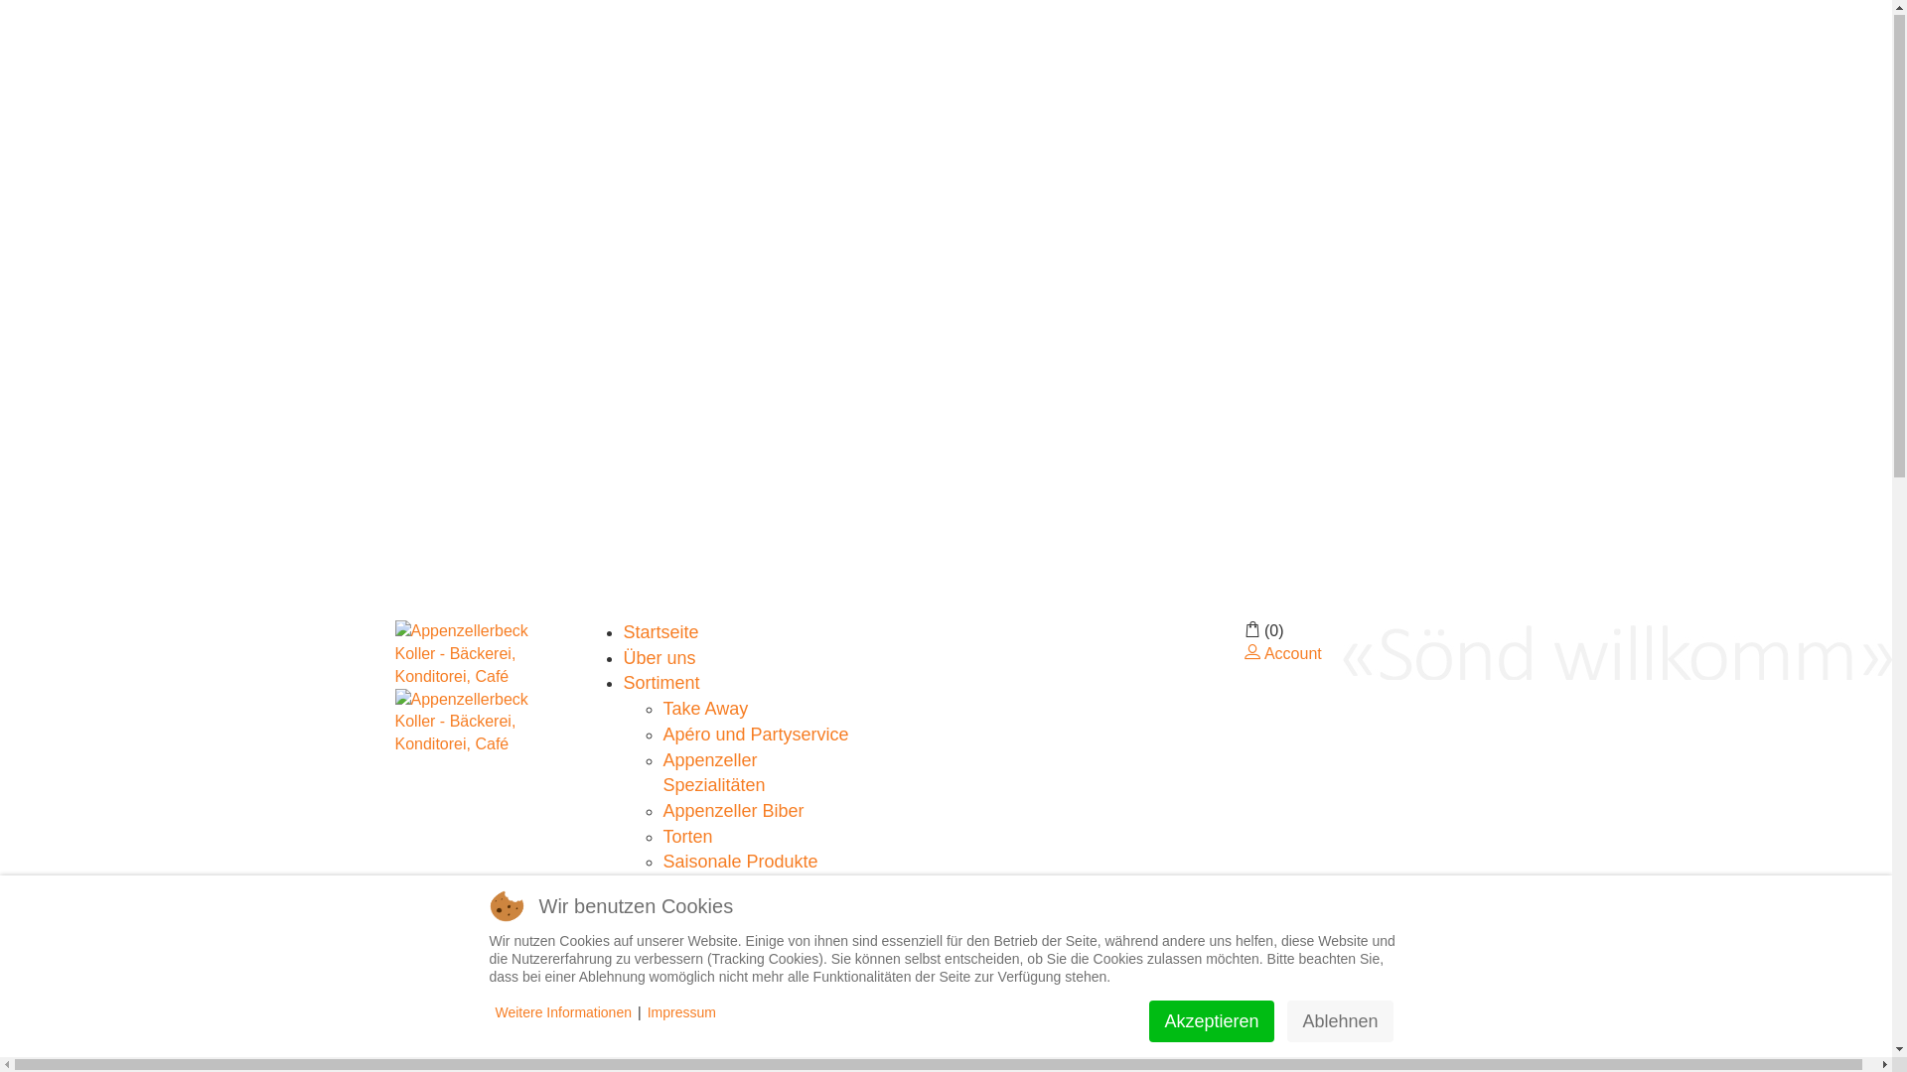 The height and width of the screenshot is (1072, 1907). I want to click on Account, so click(1282, 655).